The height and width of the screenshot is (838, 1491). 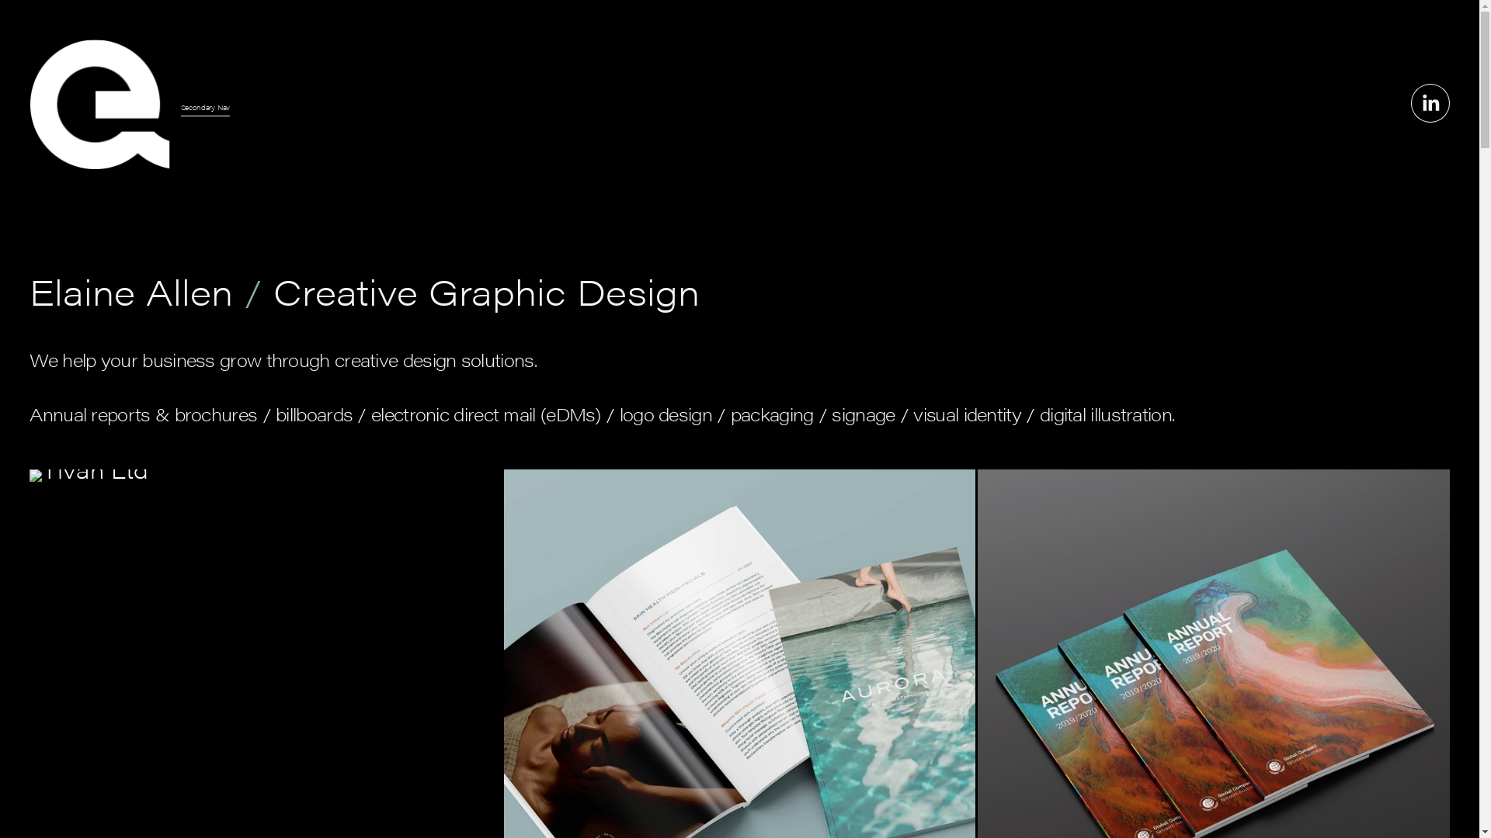 I want to click on Secondary Nav, so click(x=206, y=107).